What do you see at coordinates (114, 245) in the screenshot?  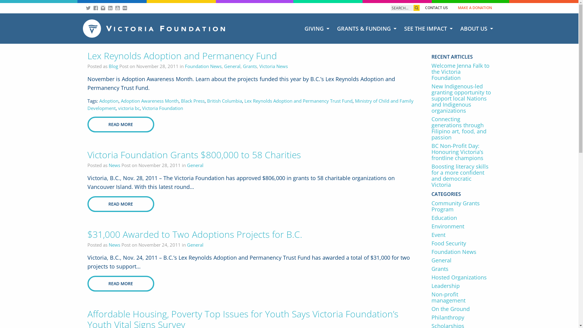 I see `News` at bounding box center [114, 245].